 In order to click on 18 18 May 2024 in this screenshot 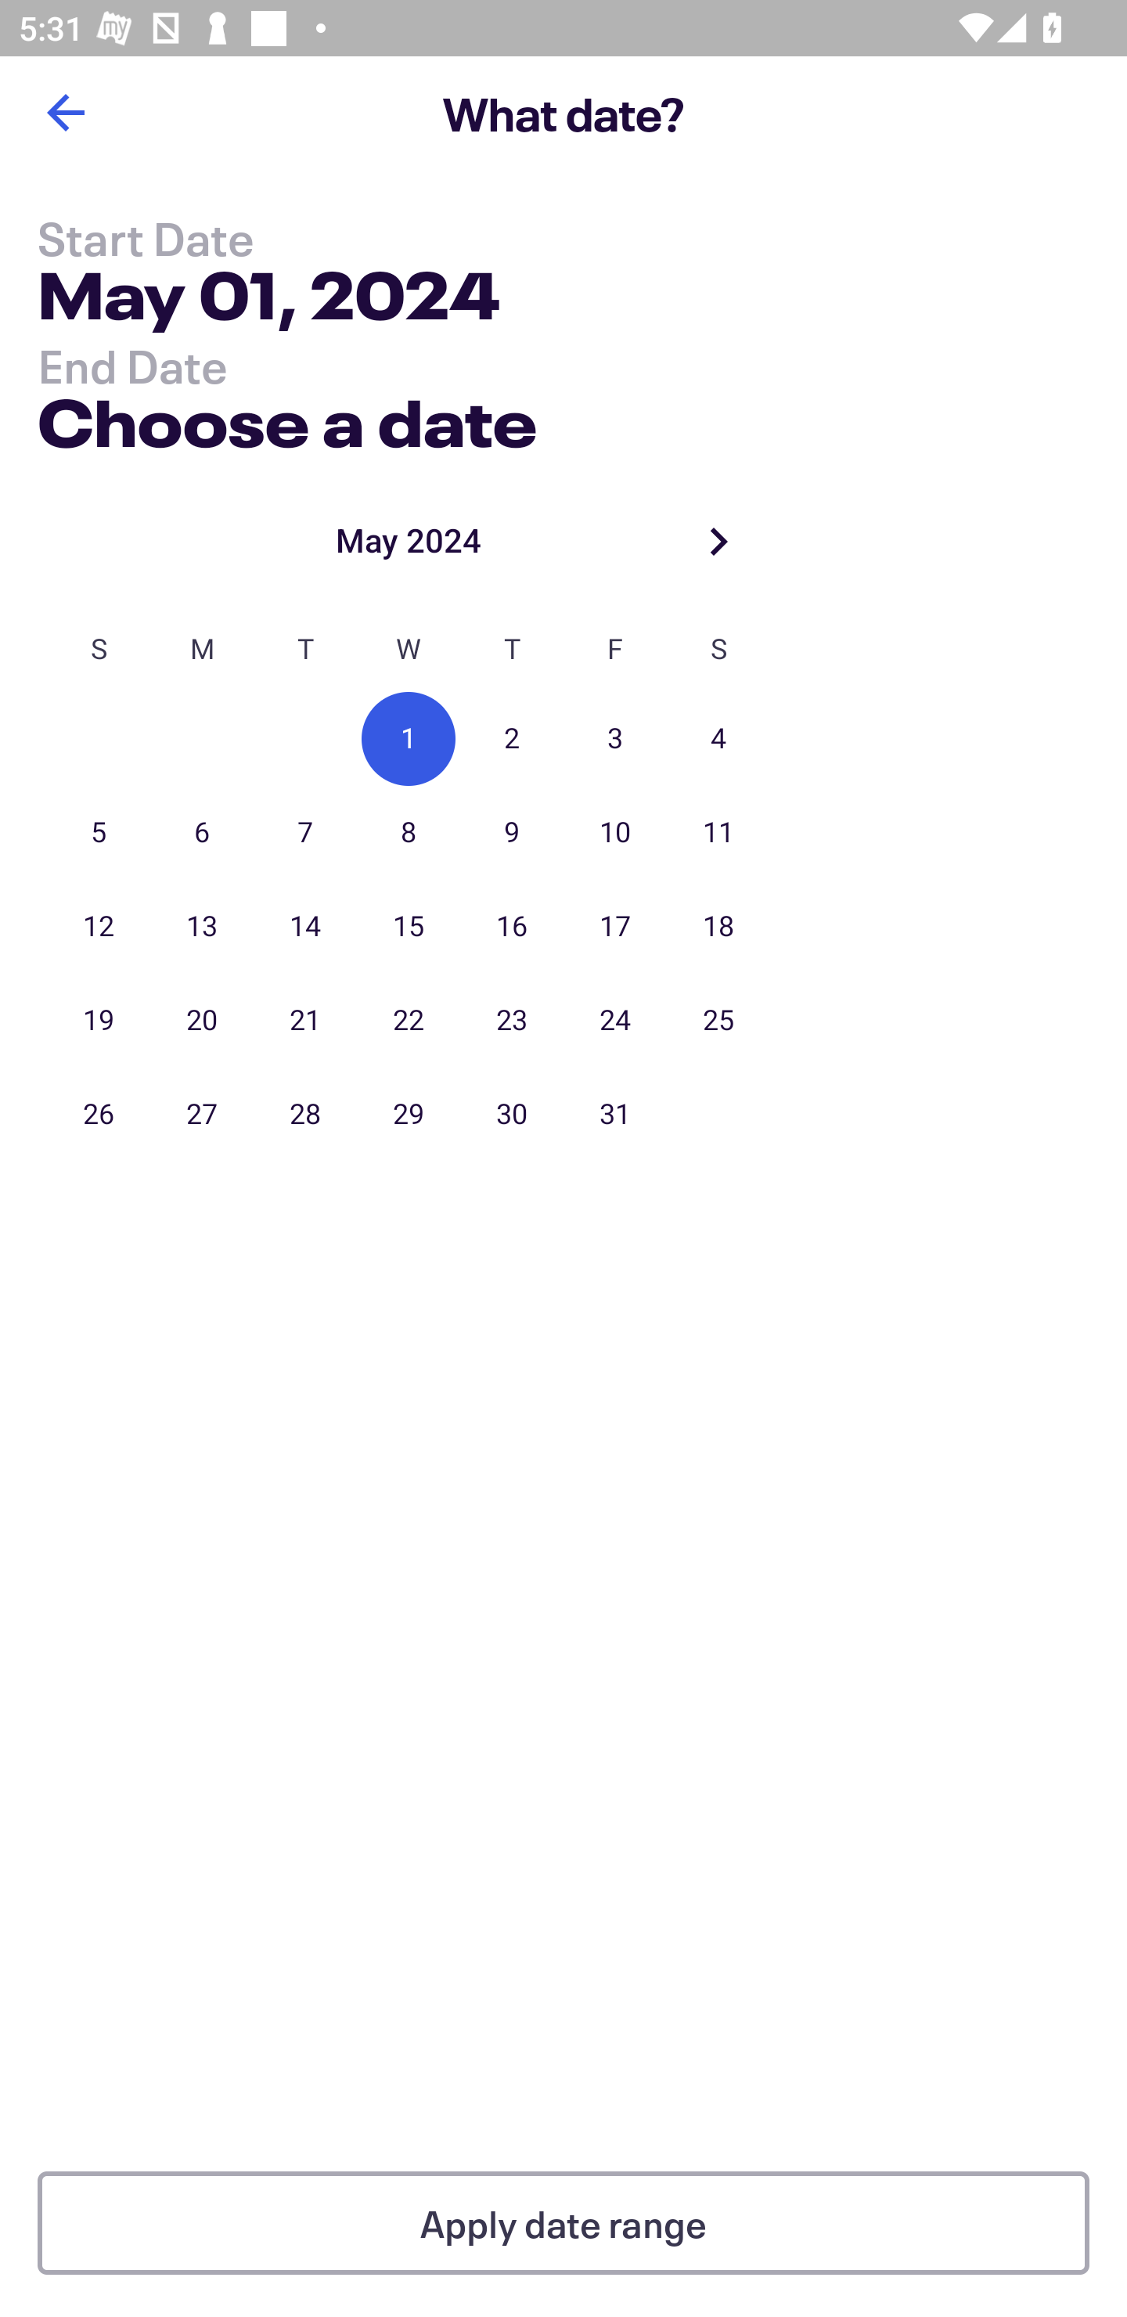, I will do `click(718, 927)`.